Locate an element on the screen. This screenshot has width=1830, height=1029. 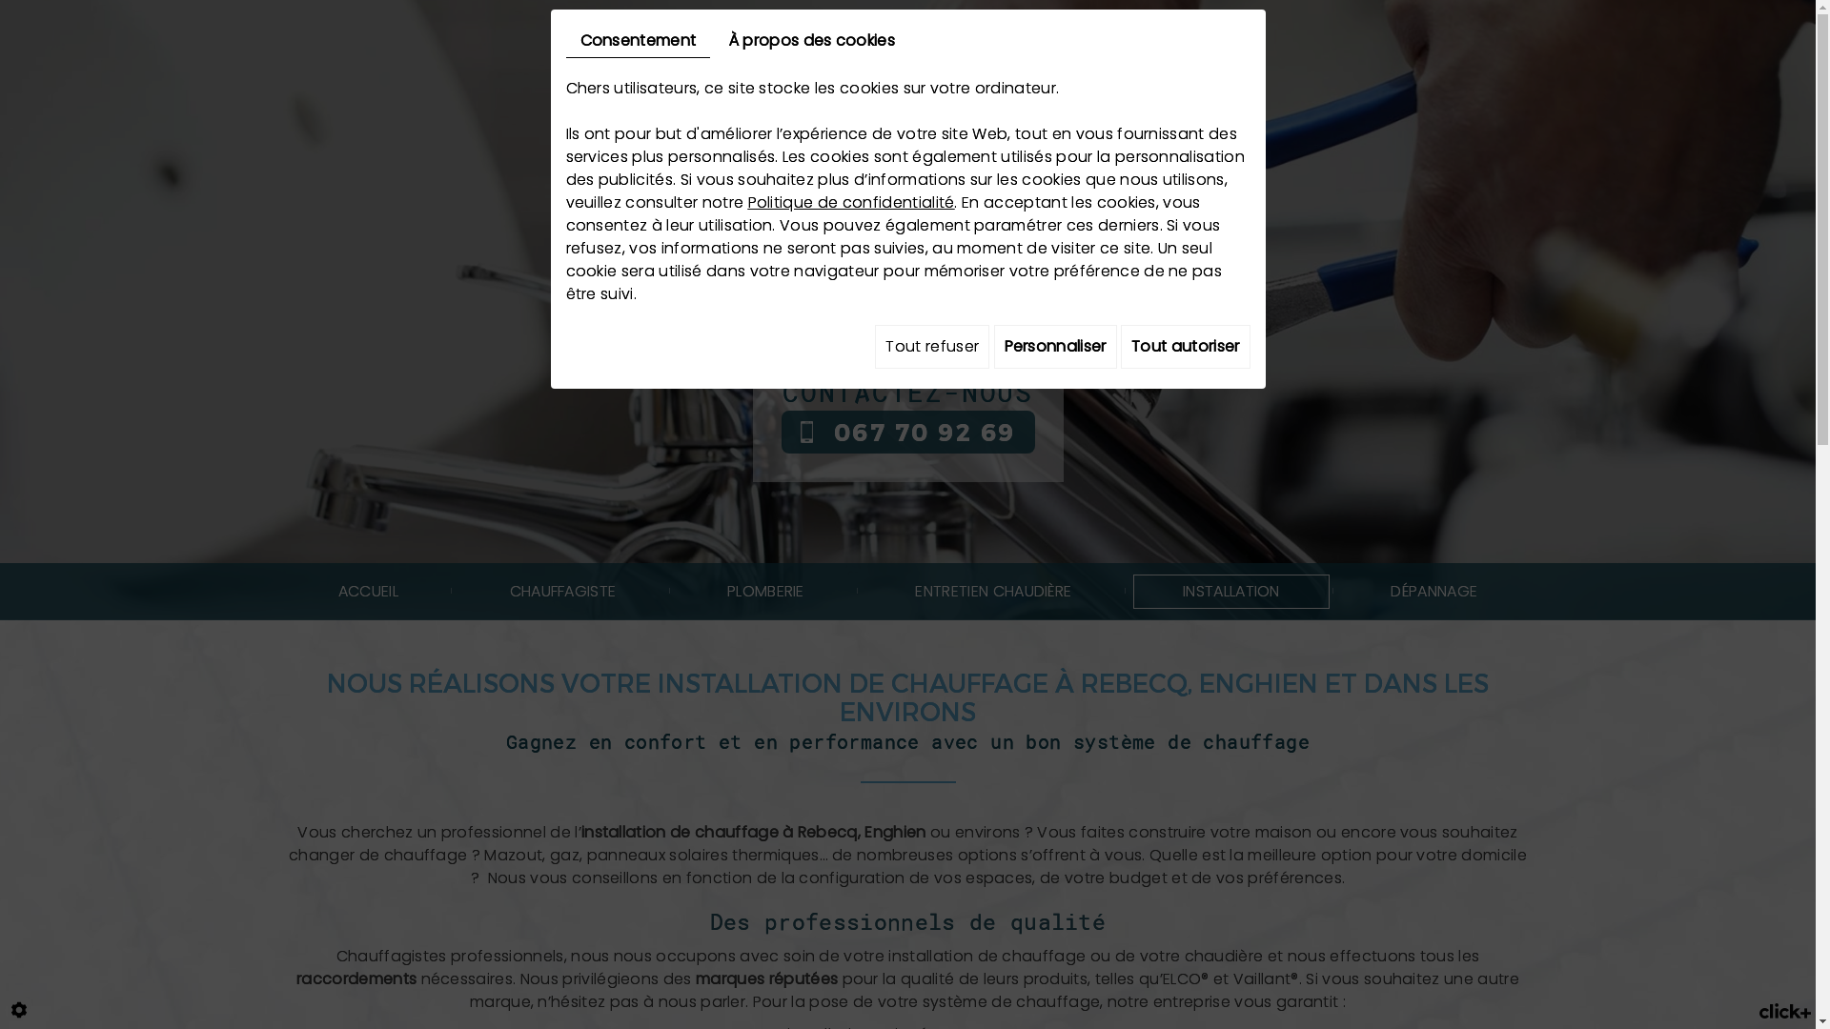
ACCUEIL is located at coordinates (368, 592).